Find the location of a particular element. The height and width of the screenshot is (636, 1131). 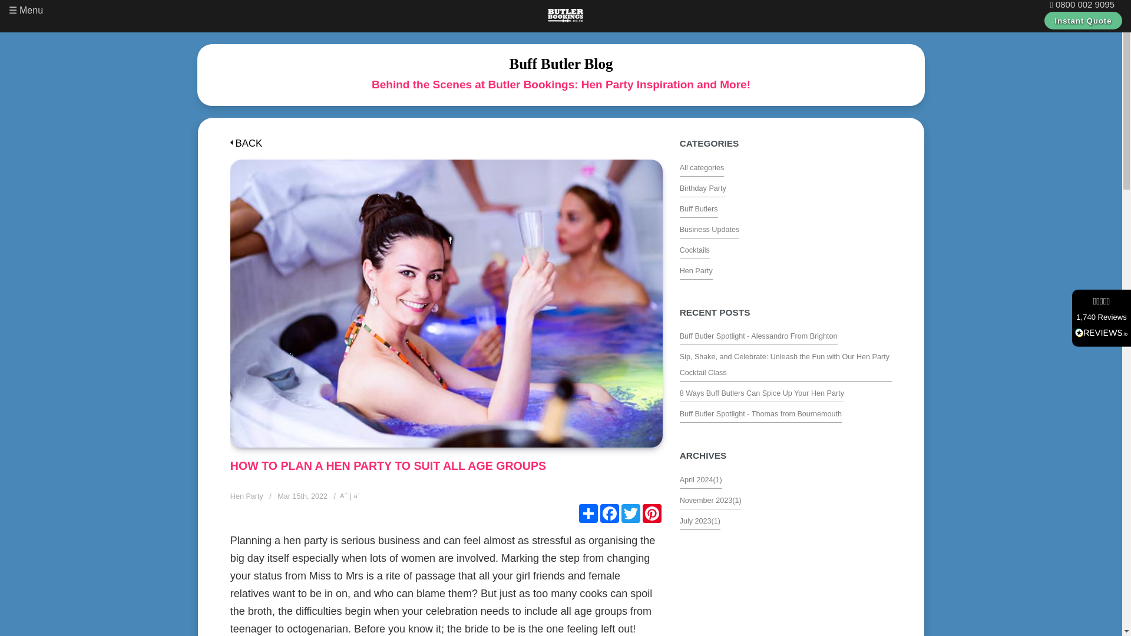

Hen Party is located at coordinates (696, 269).